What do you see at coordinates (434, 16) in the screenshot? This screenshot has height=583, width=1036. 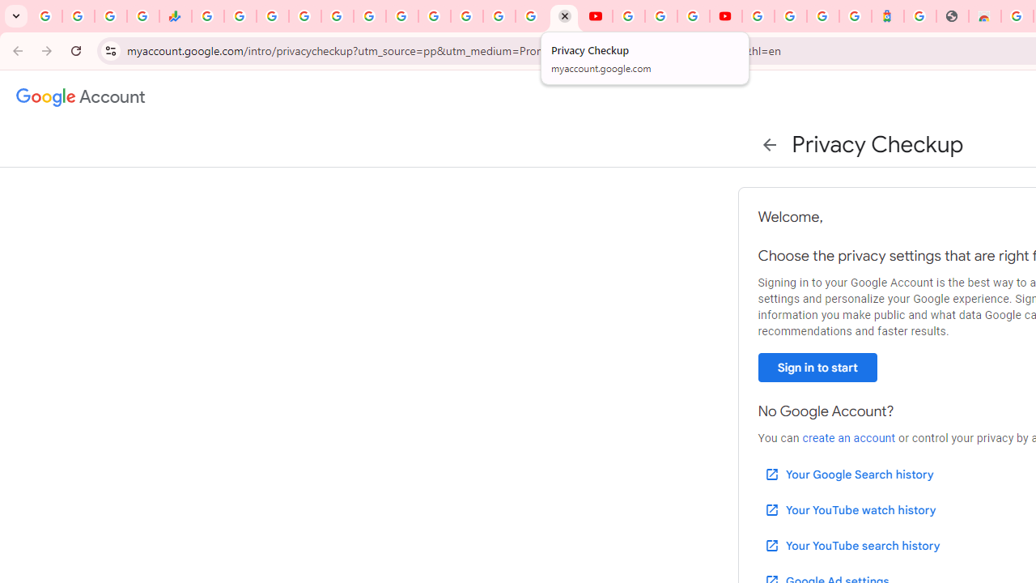 I see `YouTube` at bounding box center [434, 16].